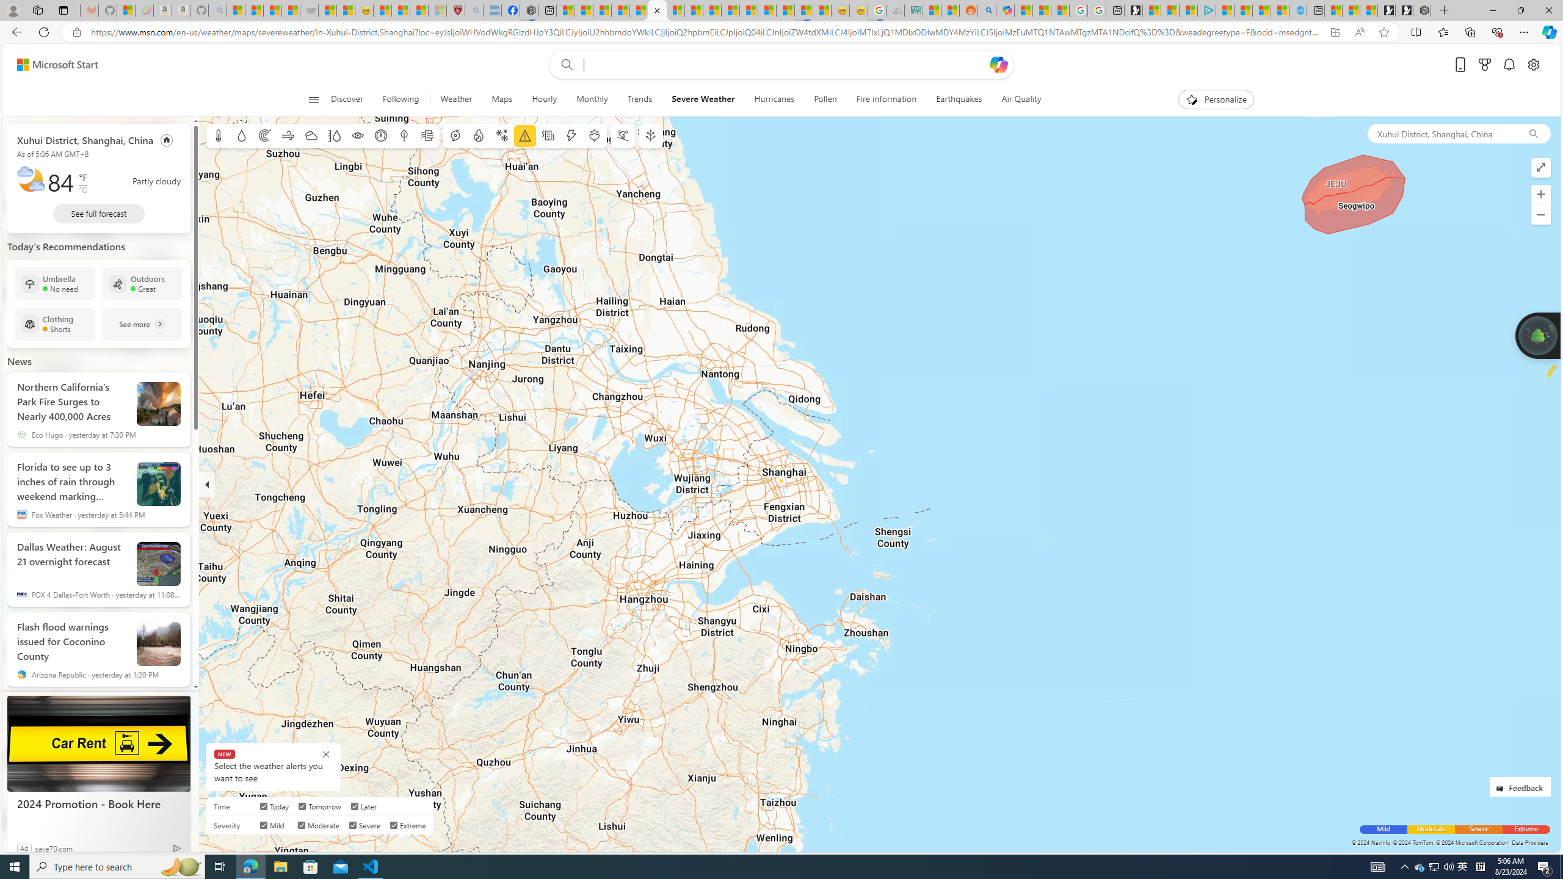  I want to click on Dallas Weather: August 21 overnight forecast, so click(159, 564).